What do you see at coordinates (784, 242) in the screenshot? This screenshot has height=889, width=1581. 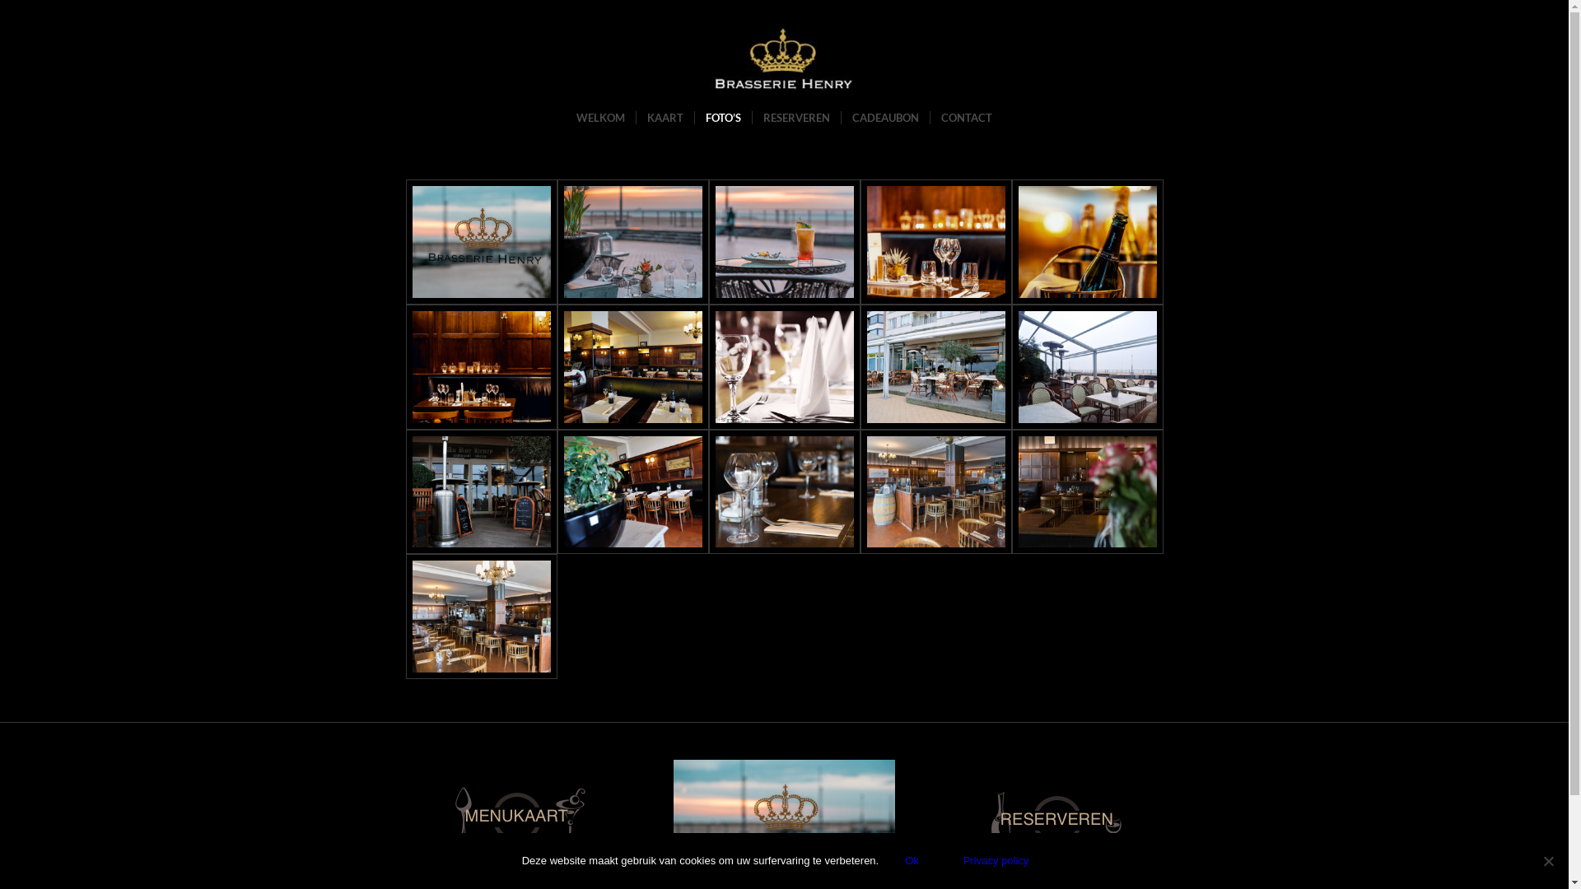 I see `KVF-18` at bounding box center [784, 242].